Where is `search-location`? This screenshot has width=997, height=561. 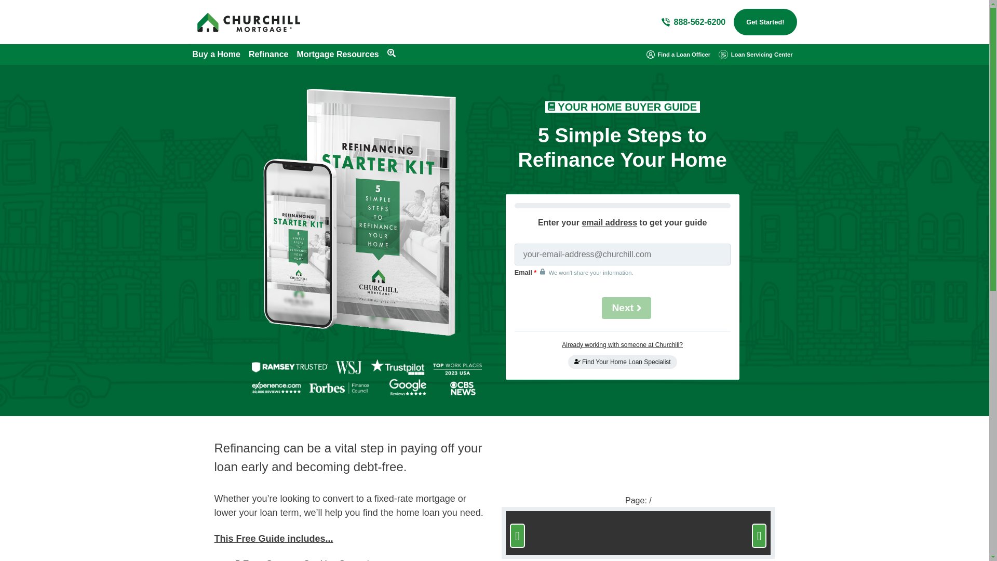 search-location is located at coordinates (392, 53).